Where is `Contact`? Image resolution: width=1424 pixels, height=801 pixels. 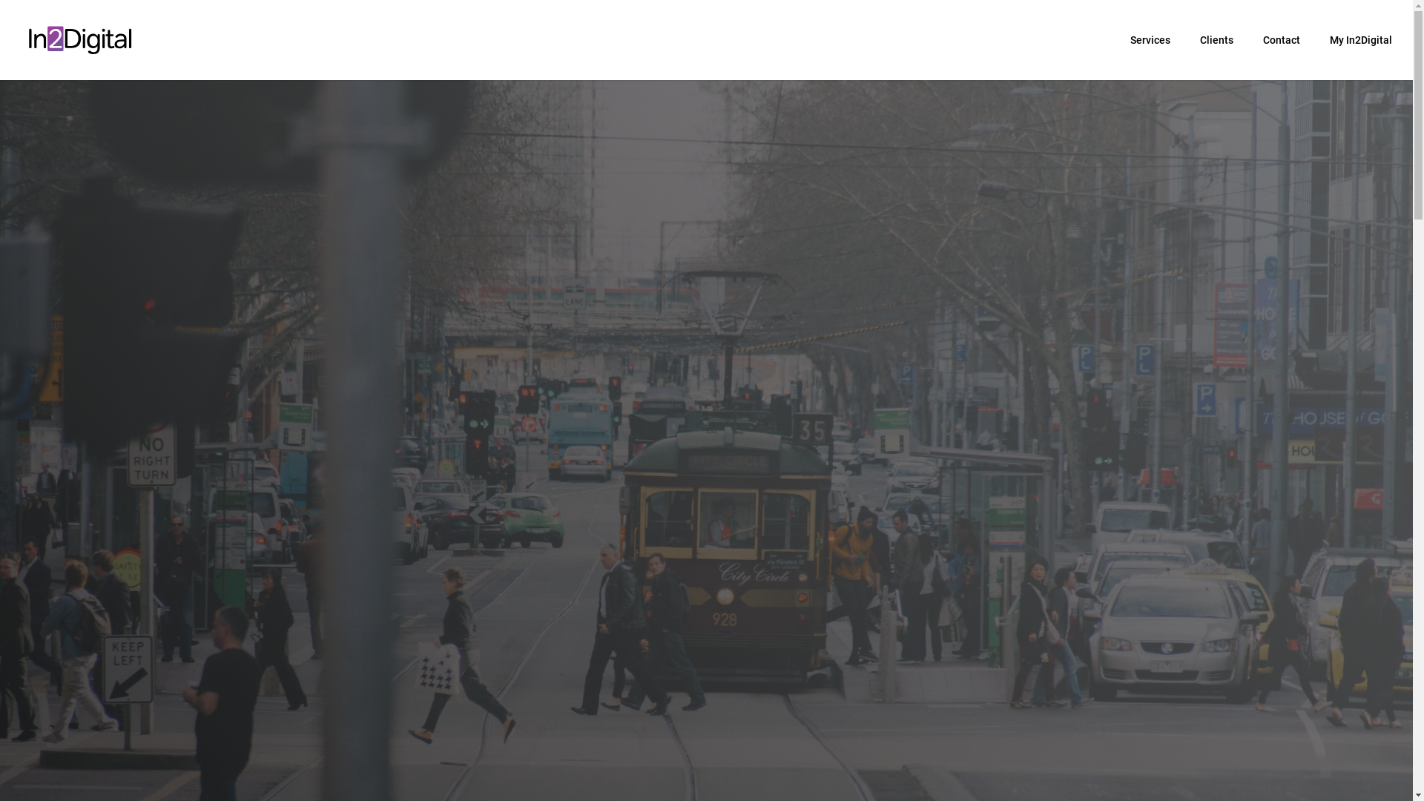
Contact is located at coordinates (1282, 40).